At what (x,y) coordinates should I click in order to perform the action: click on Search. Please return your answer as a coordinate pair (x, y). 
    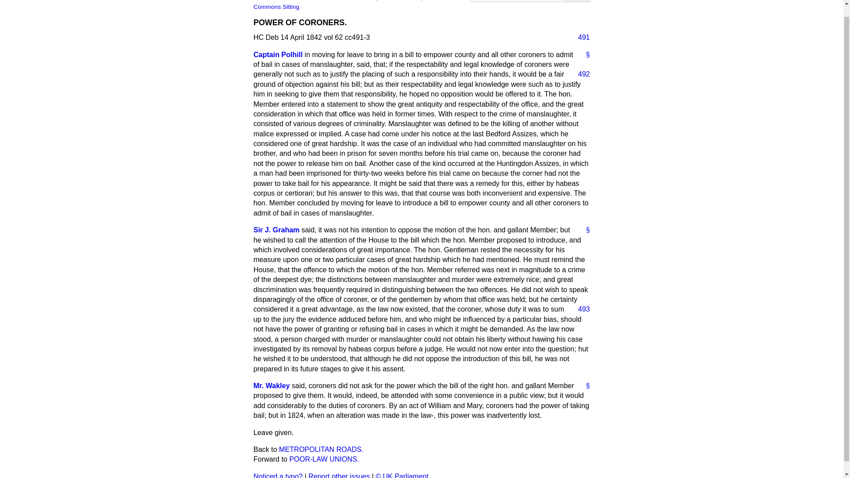
    Looking at the image, I should click on (577, 1).